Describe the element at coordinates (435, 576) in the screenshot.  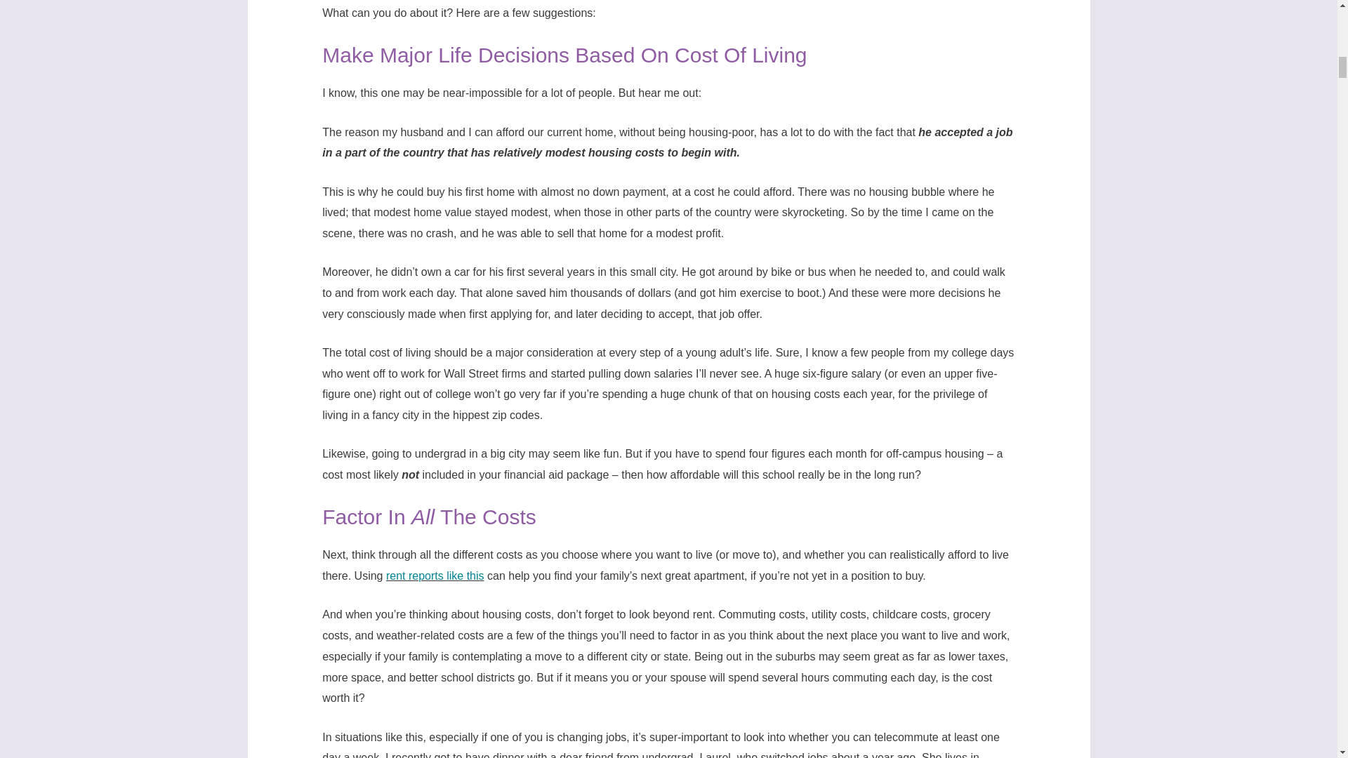
I see `rent reports like this` at that location.